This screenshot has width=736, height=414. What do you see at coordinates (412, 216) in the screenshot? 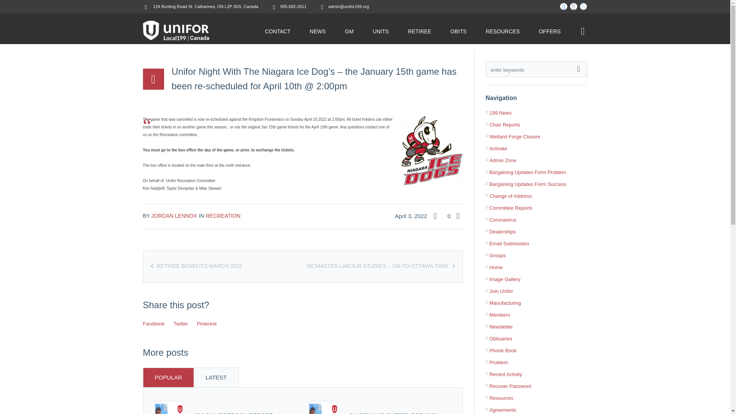
I see `April 3, 2022` at bounding box center [412, 216].